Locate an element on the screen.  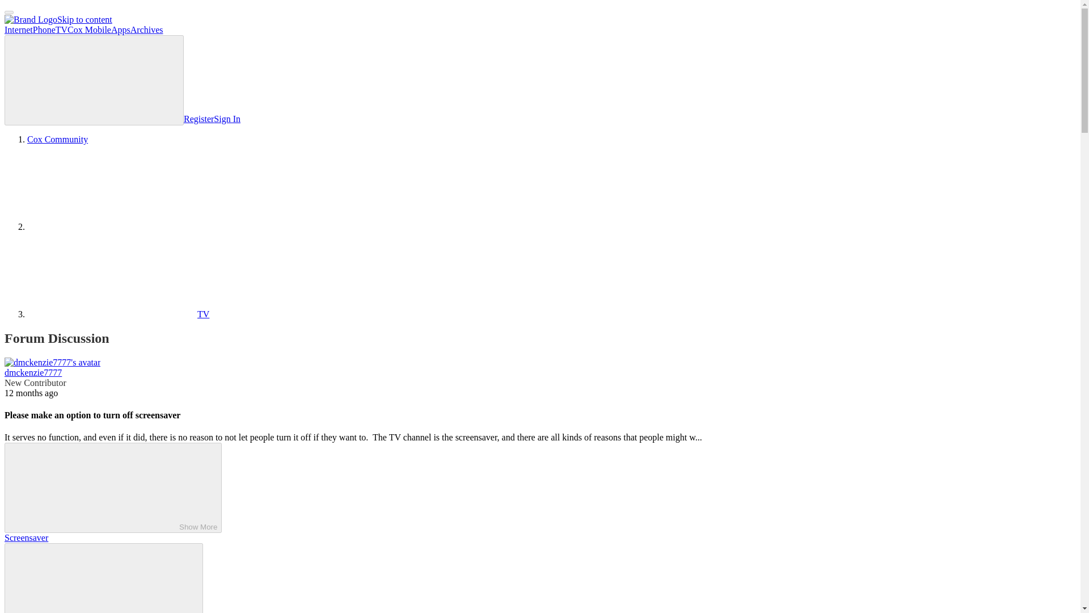
dmckenzie7777 is located at coordinates (33, 372).